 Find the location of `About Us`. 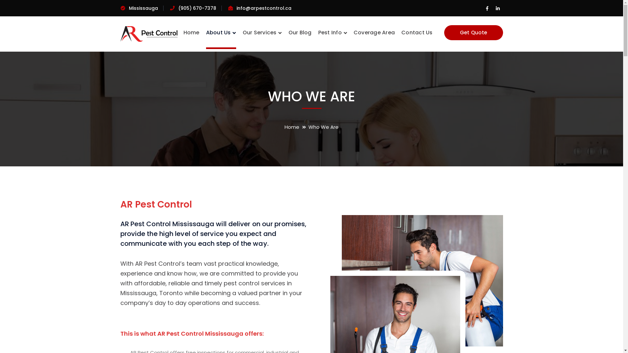

About Us is located at coordinates (221, 33).